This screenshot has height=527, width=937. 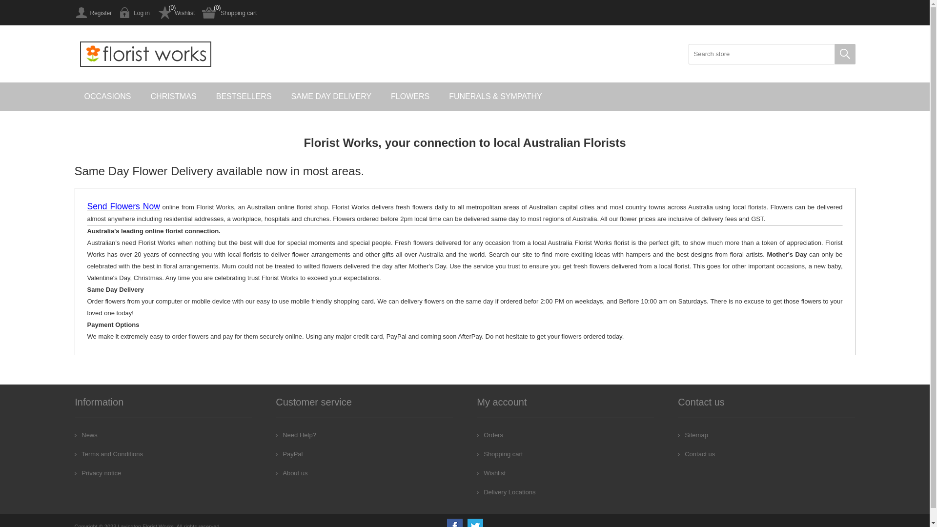 I want to click on FUNERALS & SYMPATHY, so click(x=496, y=97).